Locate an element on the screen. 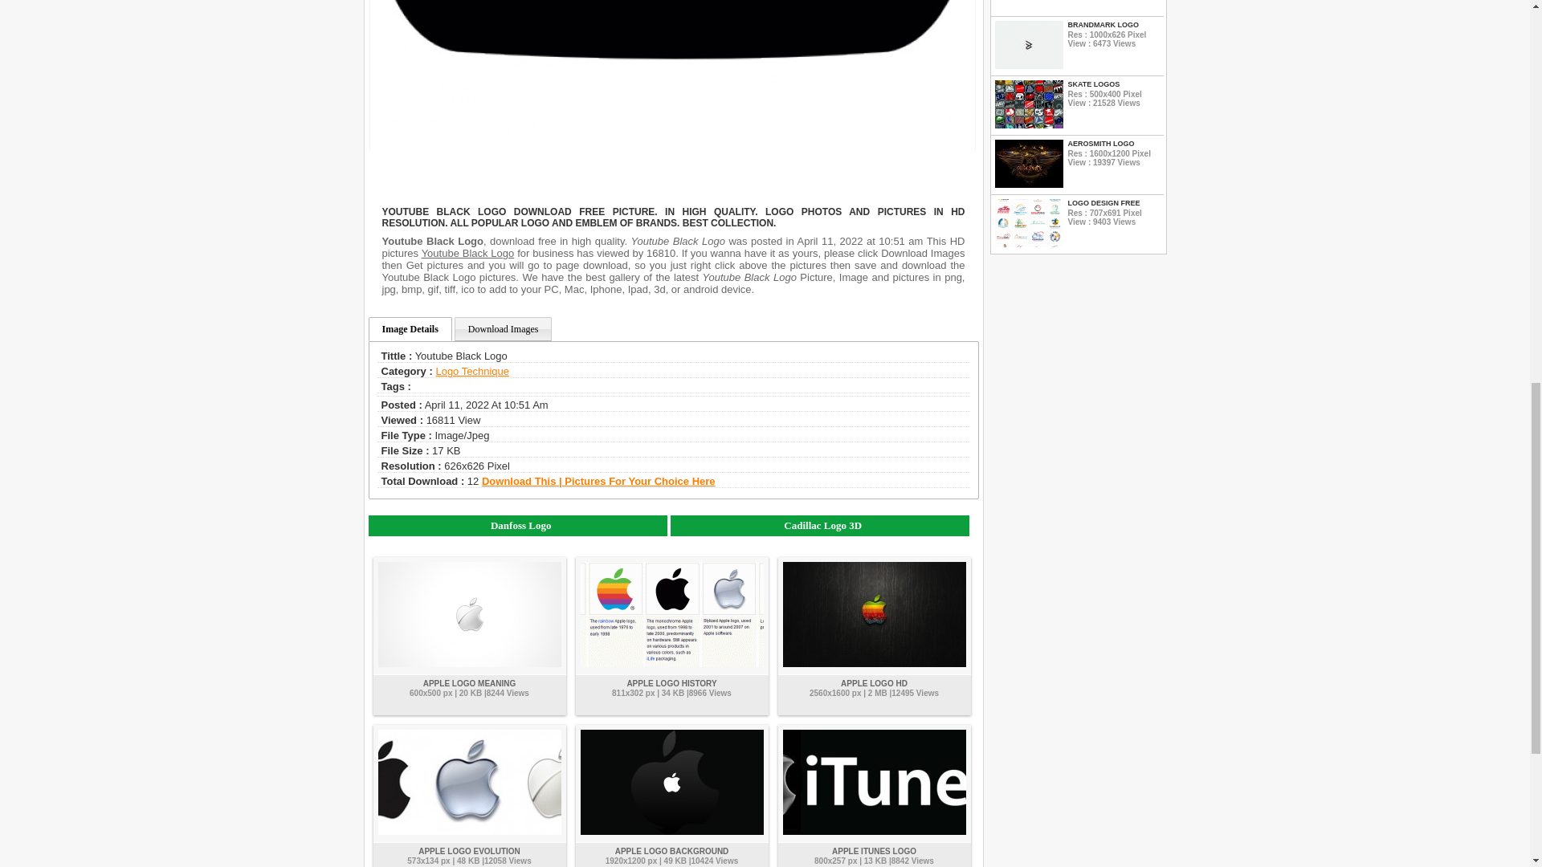  SKATE LOGOS is located at coordinates (1113, 84).